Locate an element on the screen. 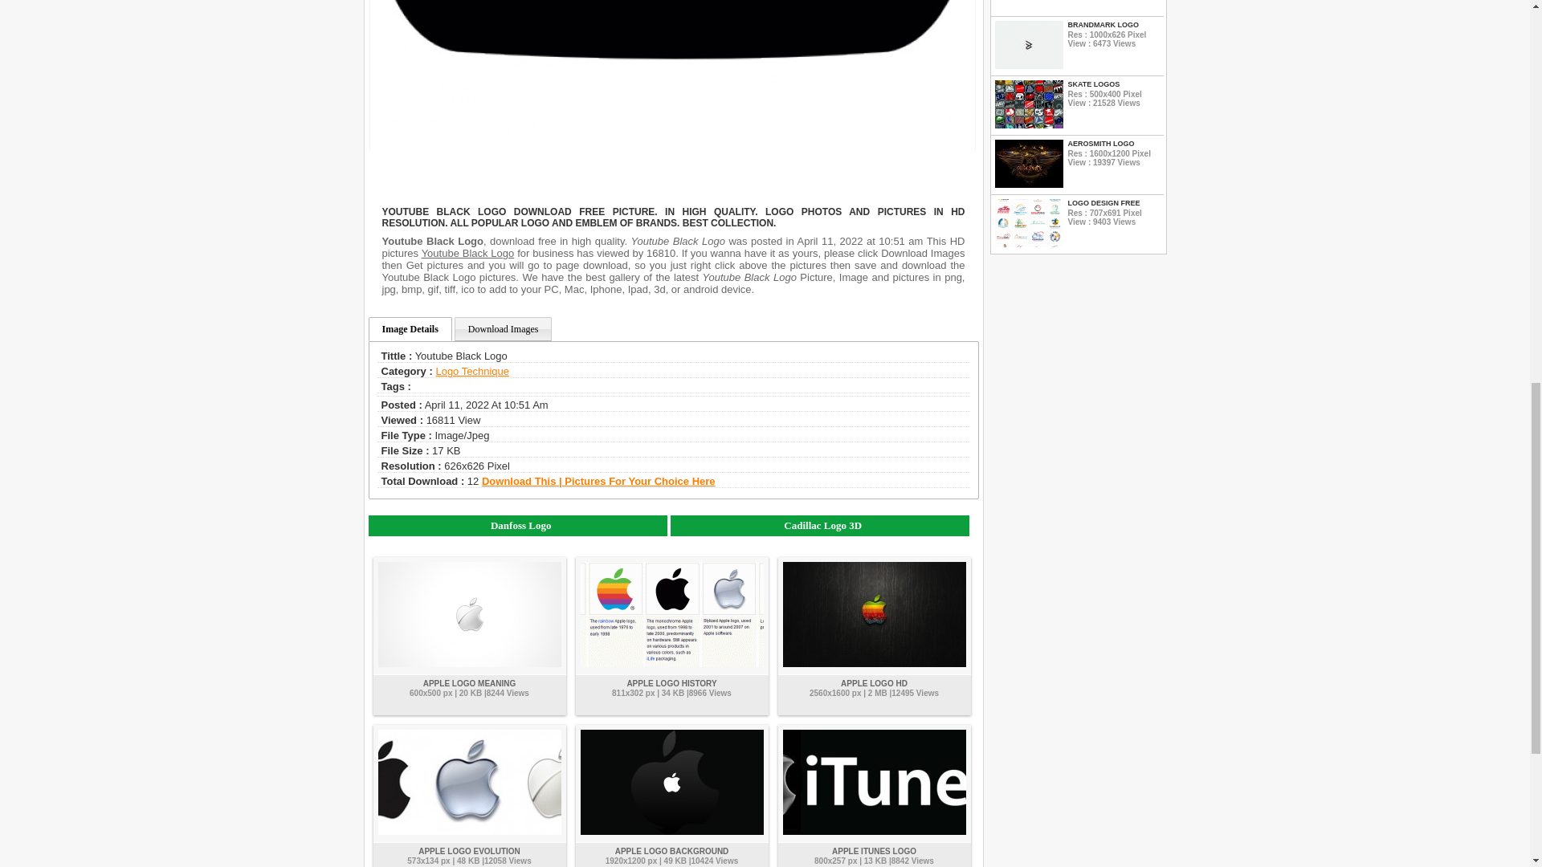  SKATE LOGOS is located at coordinates (1113, 84).